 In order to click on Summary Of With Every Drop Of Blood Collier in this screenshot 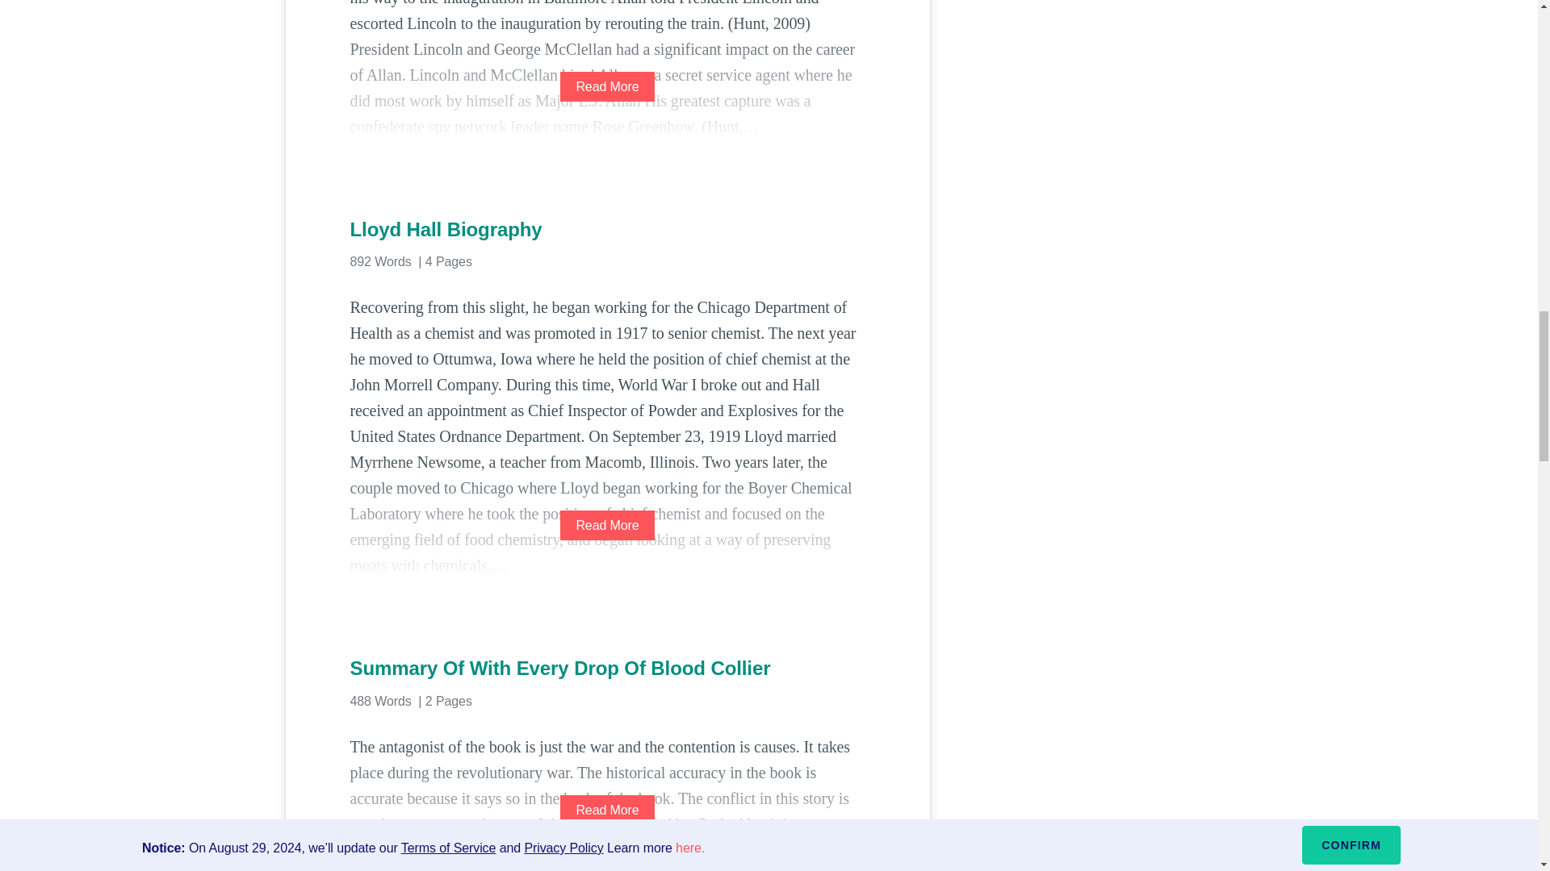, I will do `click(607, 668)`.